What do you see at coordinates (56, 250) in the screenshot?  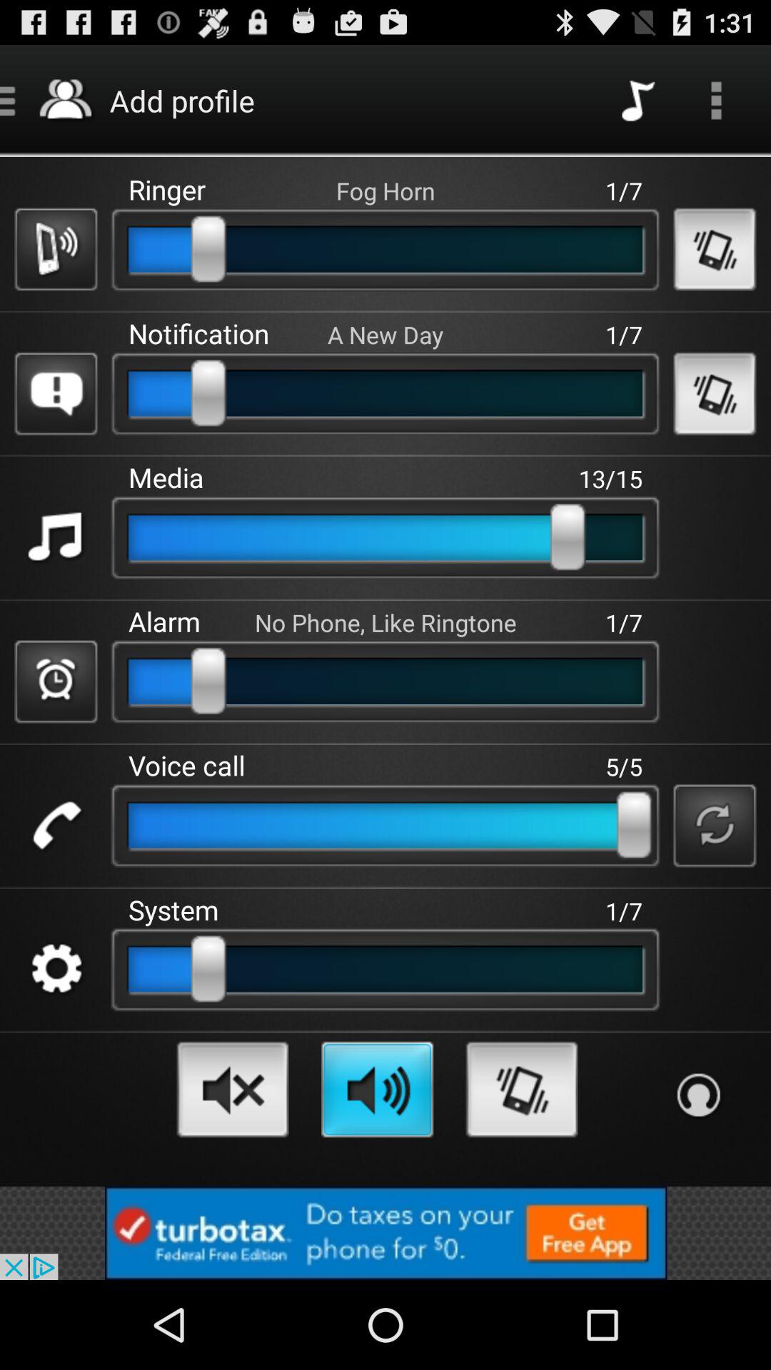 I see `select the telephone symbol which is on the left of ringer` at bounding box center [56, 250].